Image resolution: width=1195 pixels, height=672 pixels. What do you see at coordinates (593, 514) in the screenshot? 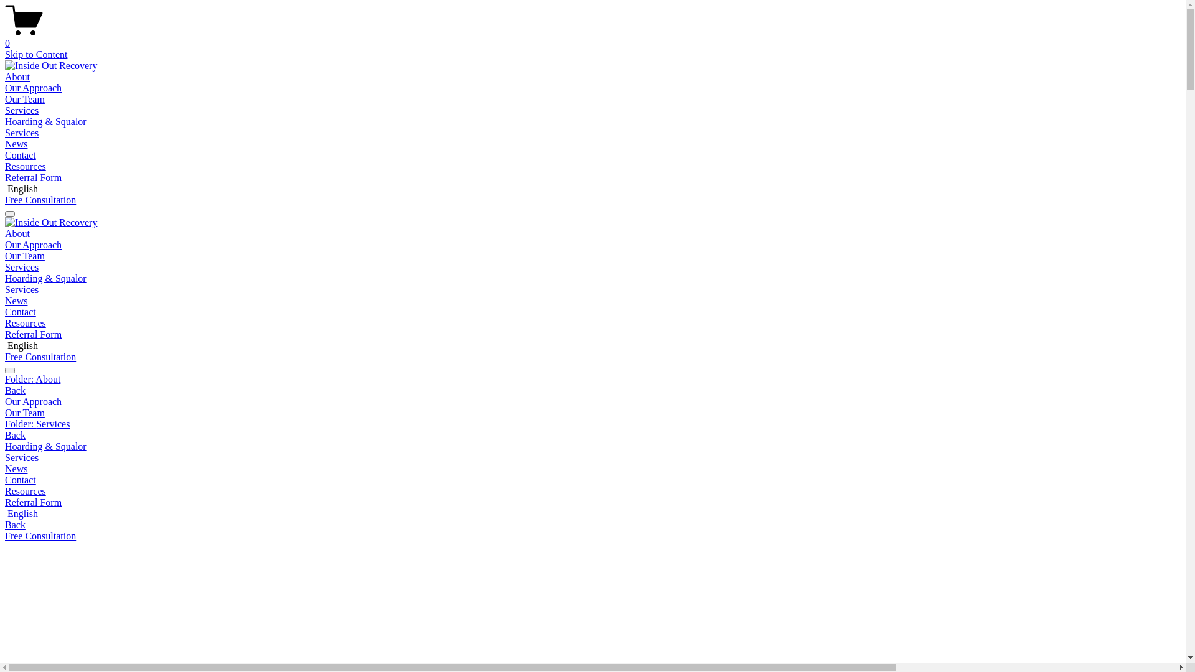
I see `English` at bounding box center [593, 514].